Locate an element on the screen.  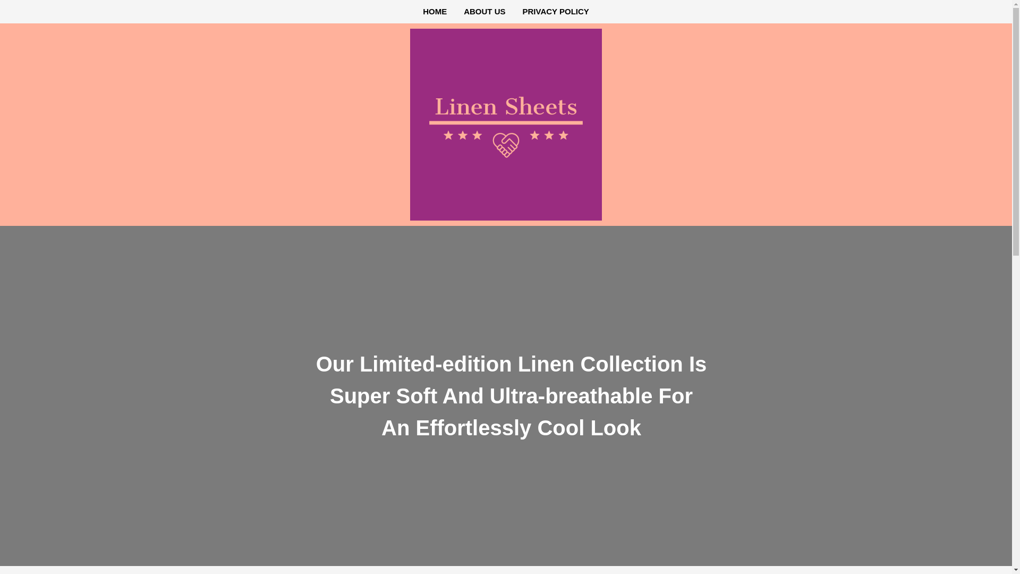
PRIVACY POLICY is located at coordinates (556, 11).